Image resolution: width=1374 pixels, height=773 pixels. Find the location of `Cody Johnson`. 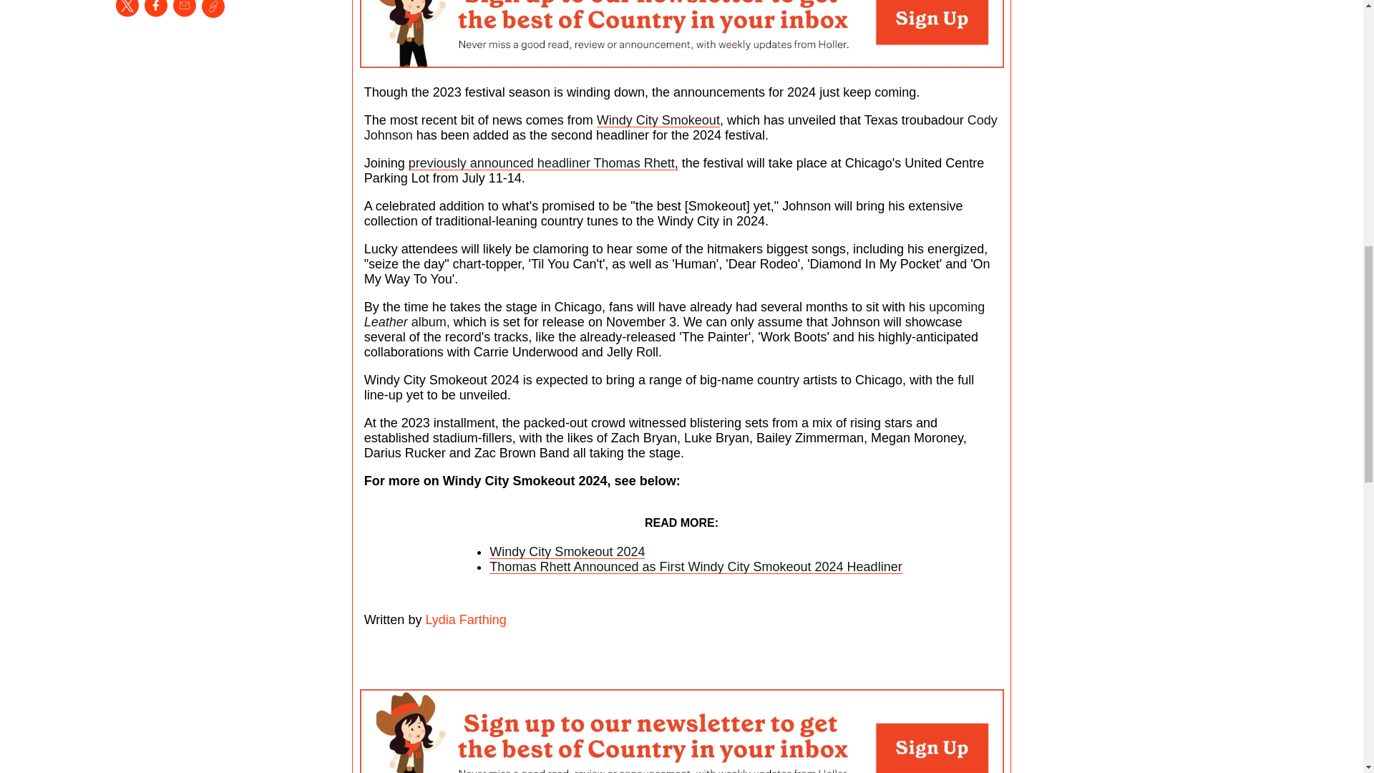

Cody Johnson is located at coordinates (680, 127).